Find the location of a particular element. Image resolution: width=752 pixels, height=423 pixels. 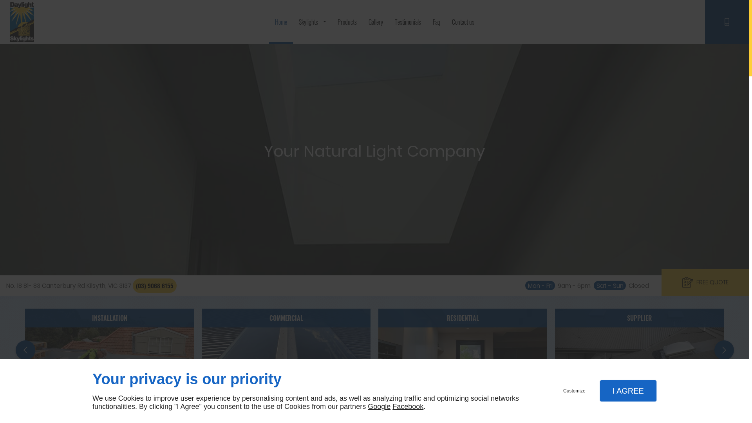

Home is located at coordinates (280, 22).